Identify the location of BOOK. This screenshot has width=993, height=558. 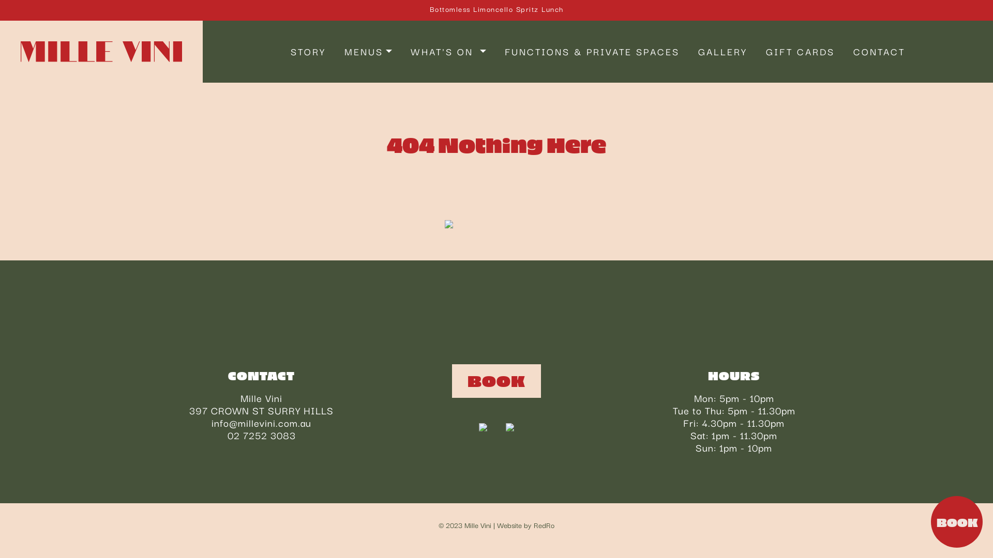
(496, 381).